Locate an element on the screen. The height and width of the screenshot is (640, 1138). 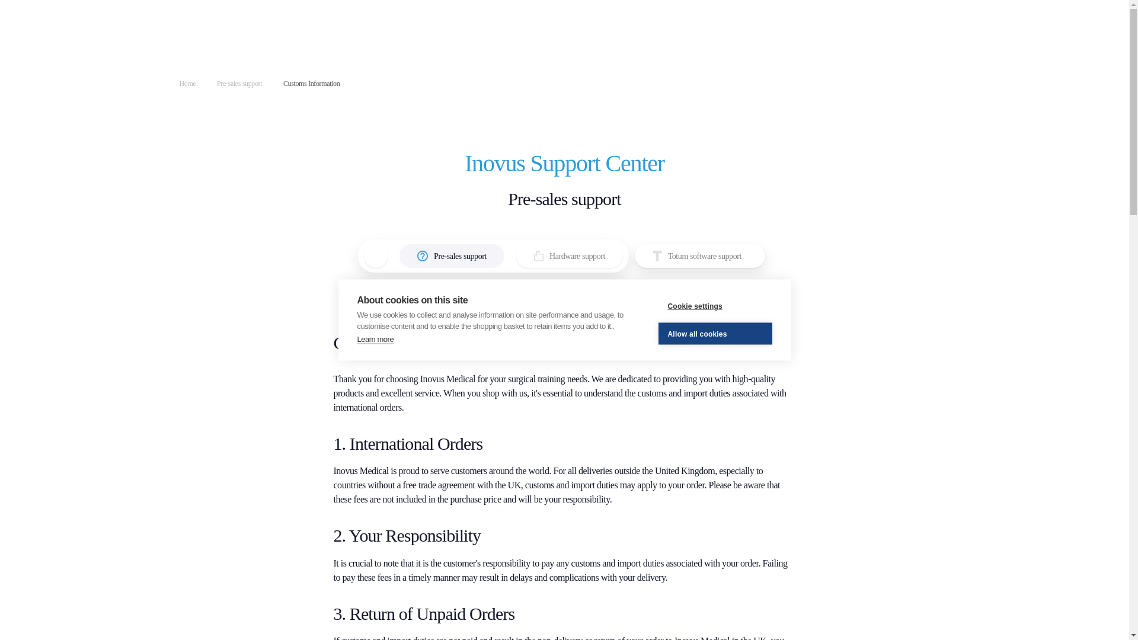
Hardware support is located at coordinates (569, 256).